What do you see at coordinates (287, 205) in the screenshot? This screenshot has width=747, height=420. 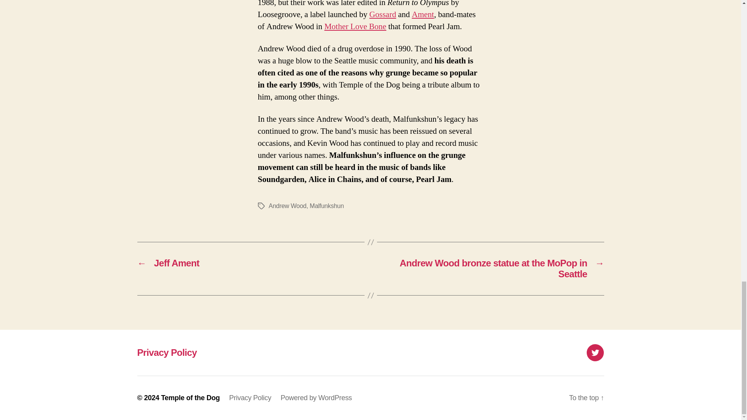 I see `Andrew Wood` at bounding box center [287, 205].